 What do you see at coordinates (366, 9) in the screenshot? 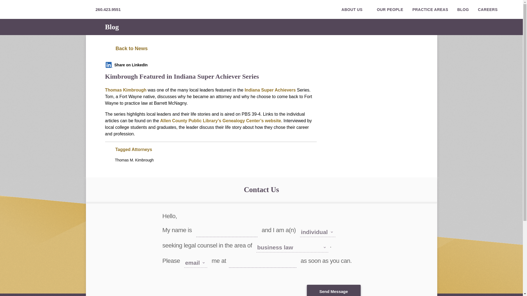
I see `DOWN ARROW` at bounding box center [366, 9].